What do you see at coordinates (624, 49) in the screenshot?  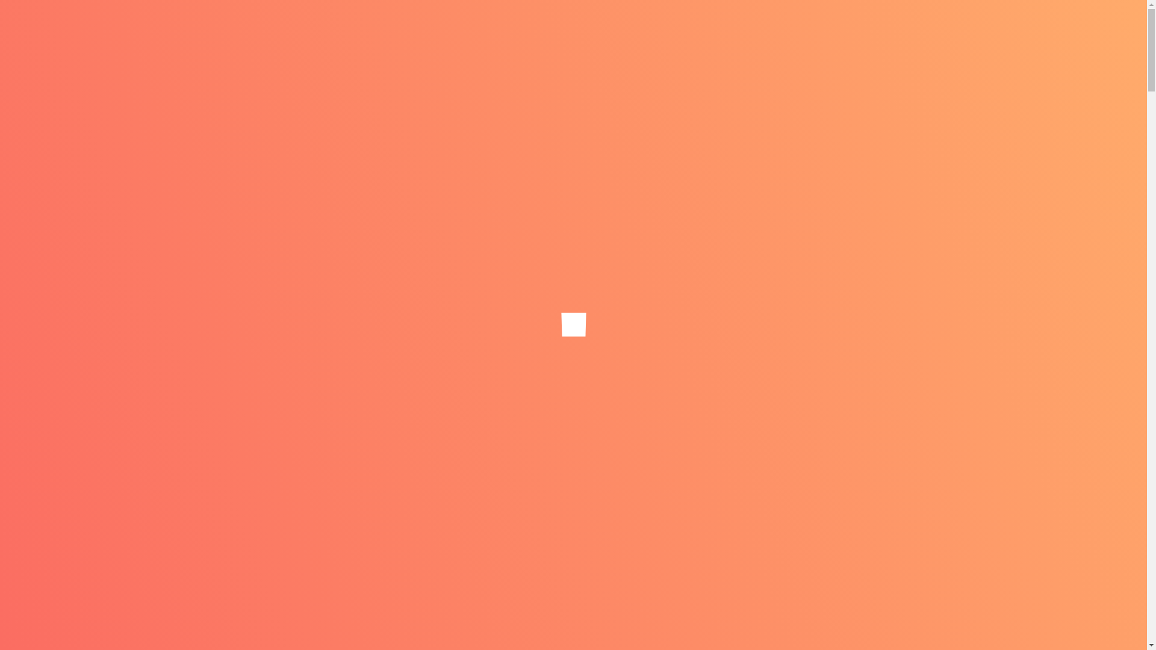 I see `SERVICES` at bounding box center [624, 49].